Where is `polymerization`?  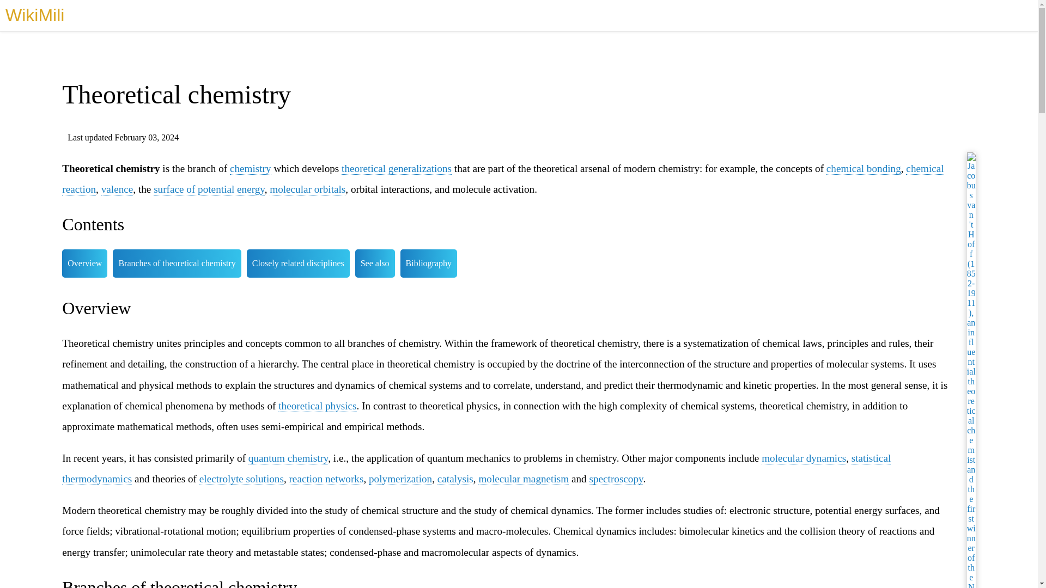 polymerization is located at coordinates (400, 479).